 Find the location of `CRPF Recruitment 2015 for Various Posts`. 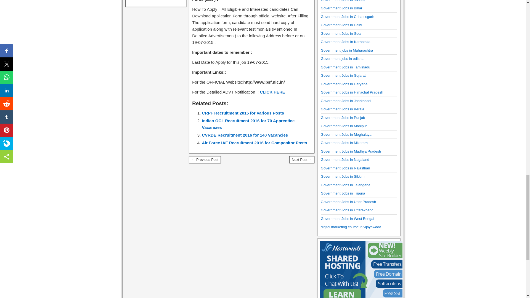

CRPF Recruitment 2015 for Various Posts is located at coordinates (243, 113).